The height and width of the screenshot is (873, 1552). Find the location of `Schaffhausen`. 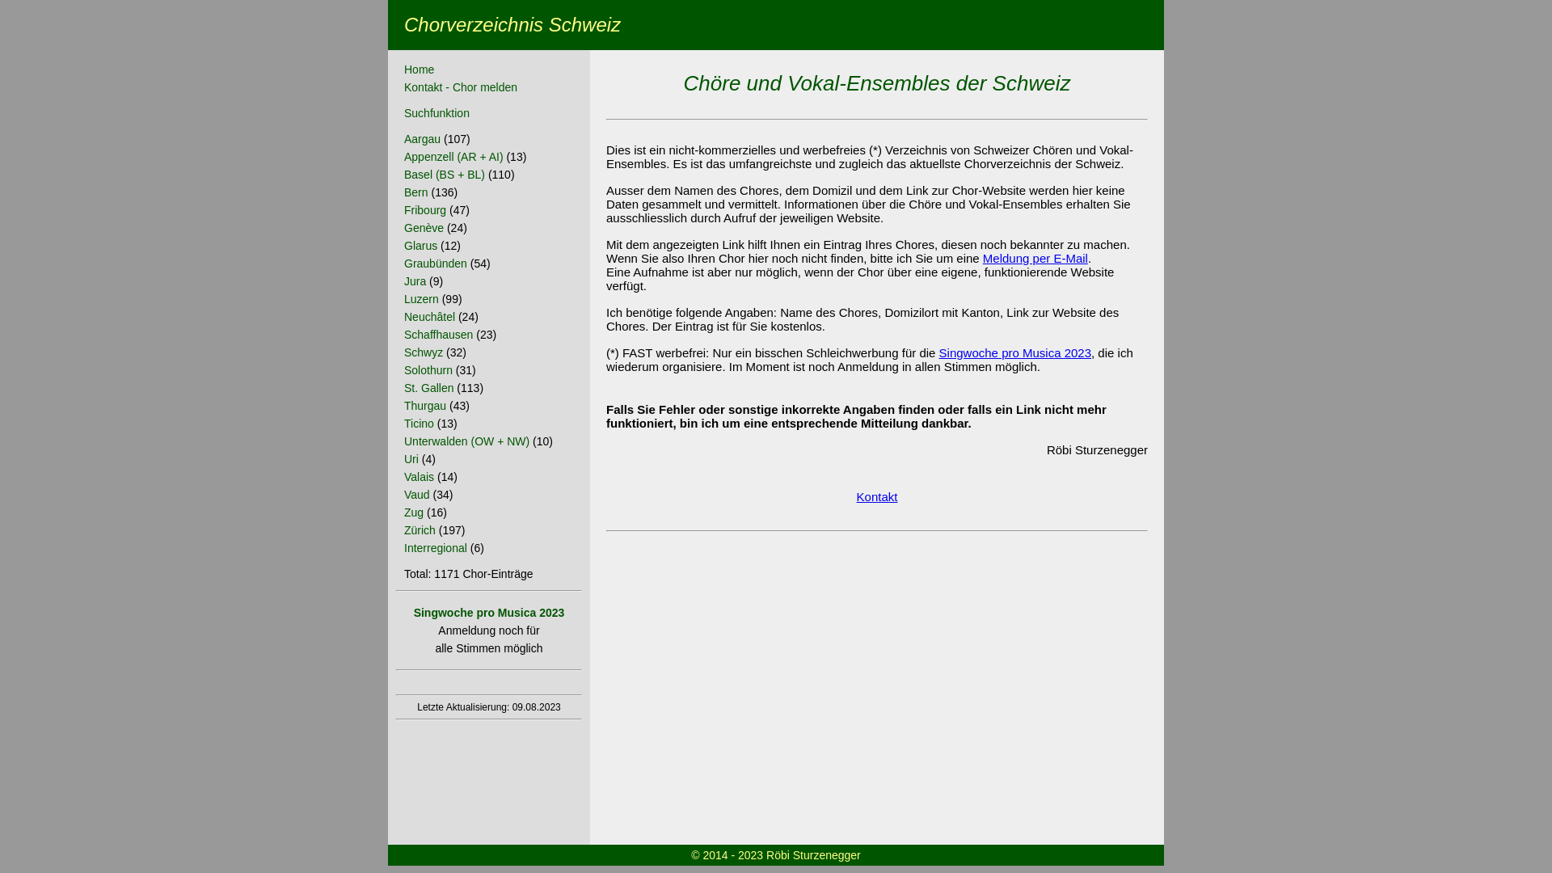

Schaffhausen is located at coordinates (438, 335).